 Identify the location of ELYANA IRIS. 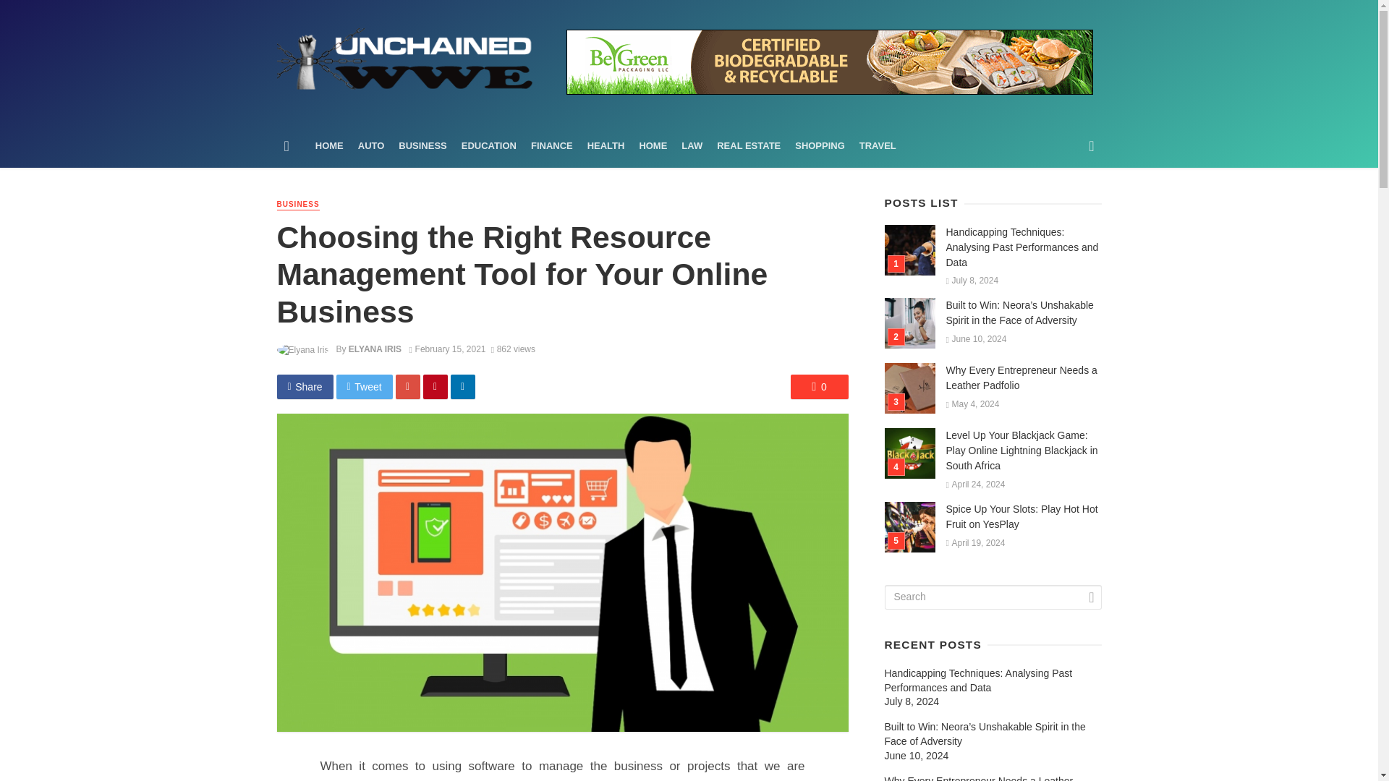
(375, 349).